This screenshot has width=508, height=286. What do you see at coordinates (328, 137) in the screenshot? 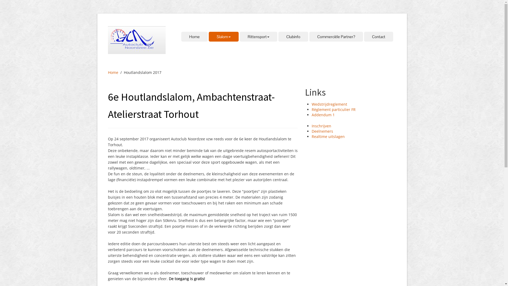
I see `Realtime uitslagen` at bounding box center [328, 137].